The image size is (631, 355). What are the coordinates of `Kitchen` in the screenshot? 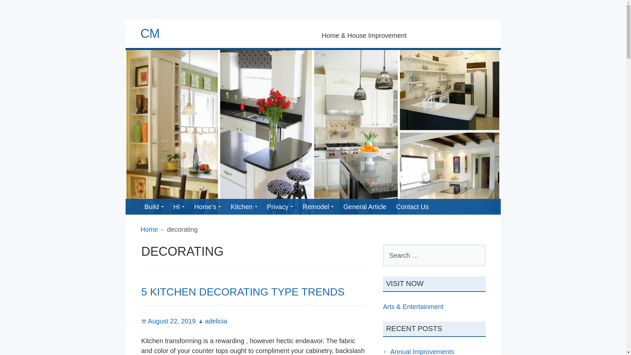 It's located at (244, 206).